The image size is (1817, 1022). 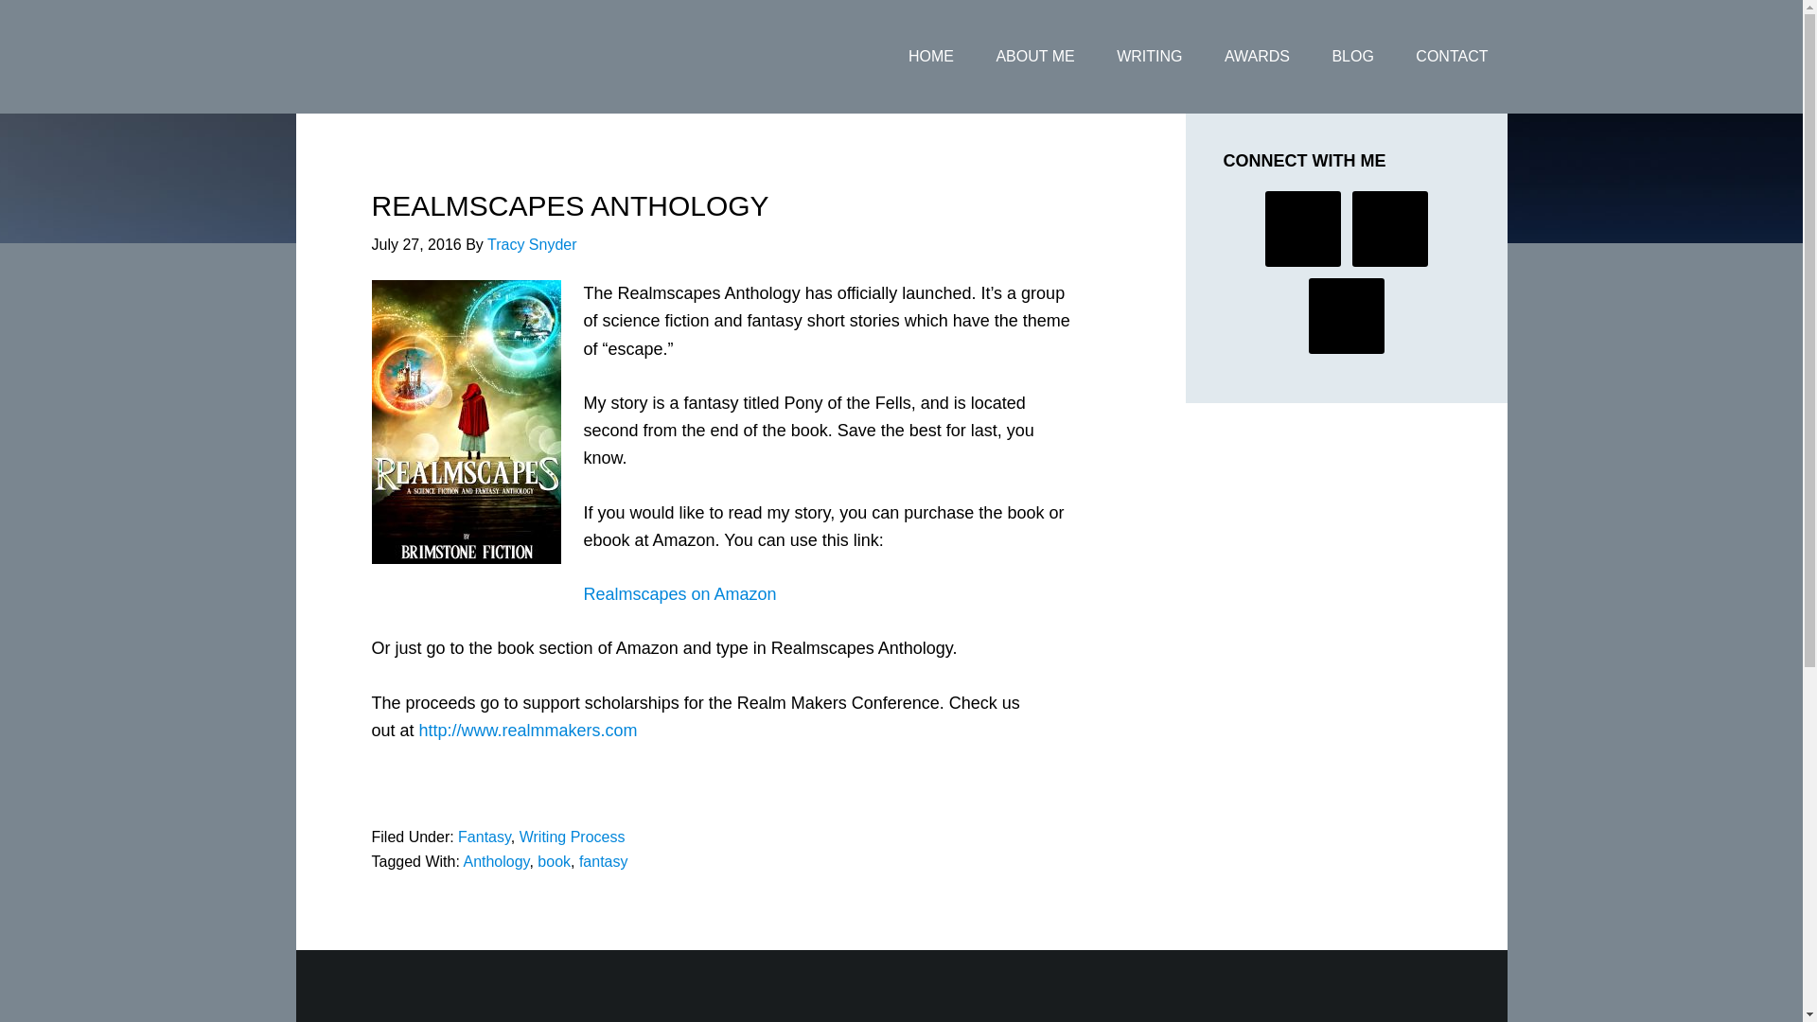 What do you see at coordinates (484, 837) in the screenshot?
I see `Fantasy` at bounding box center [484, 837].